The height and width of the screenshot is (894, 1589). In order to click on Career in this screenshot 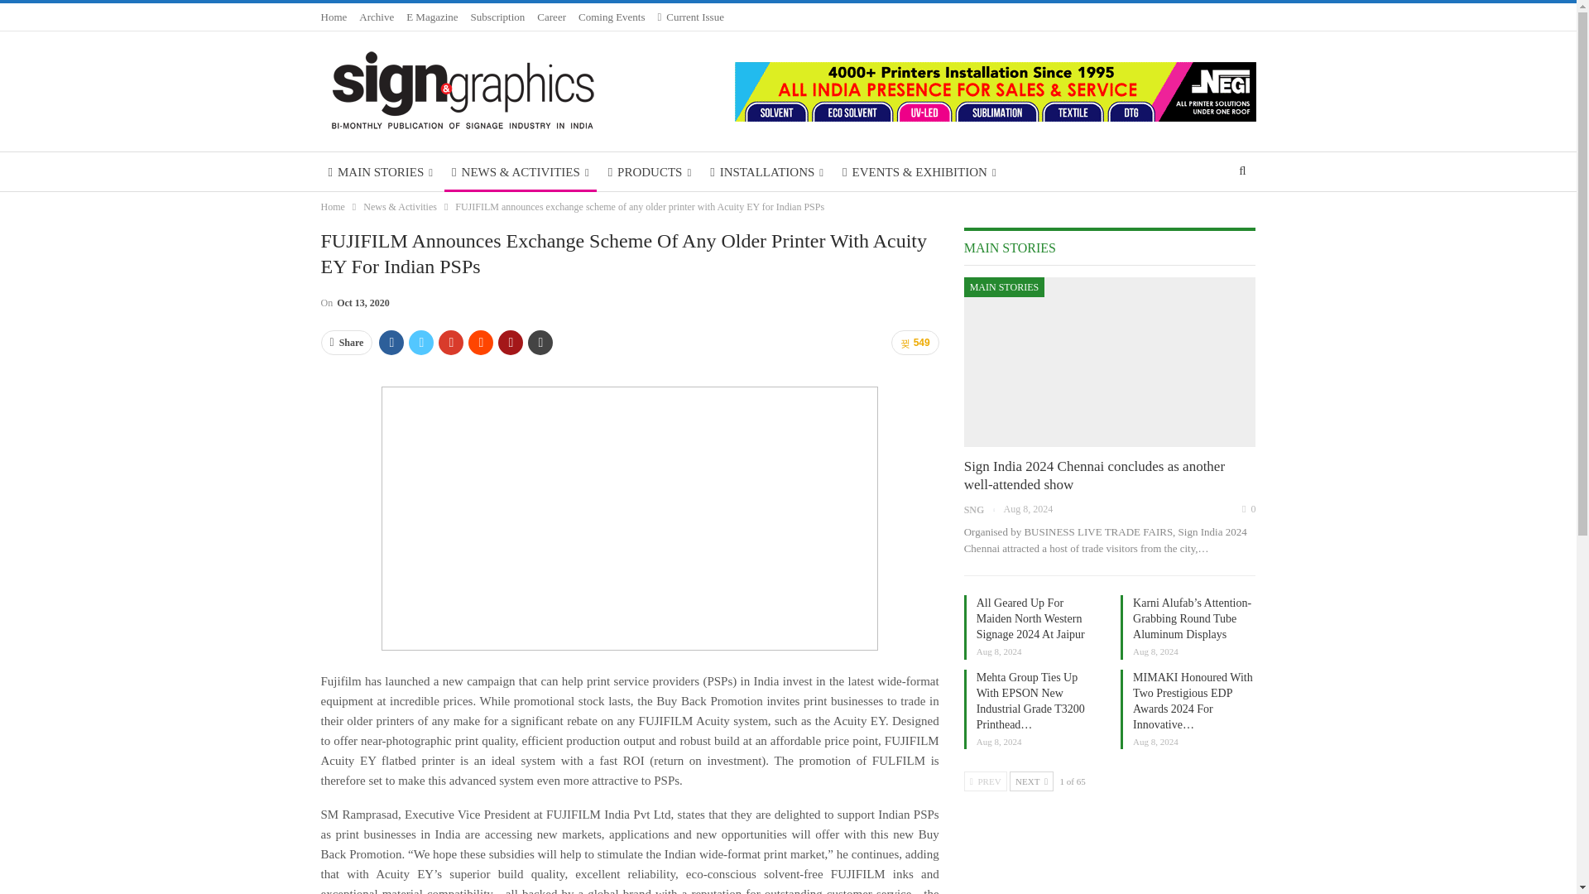, I will do `click(551, 17)`.